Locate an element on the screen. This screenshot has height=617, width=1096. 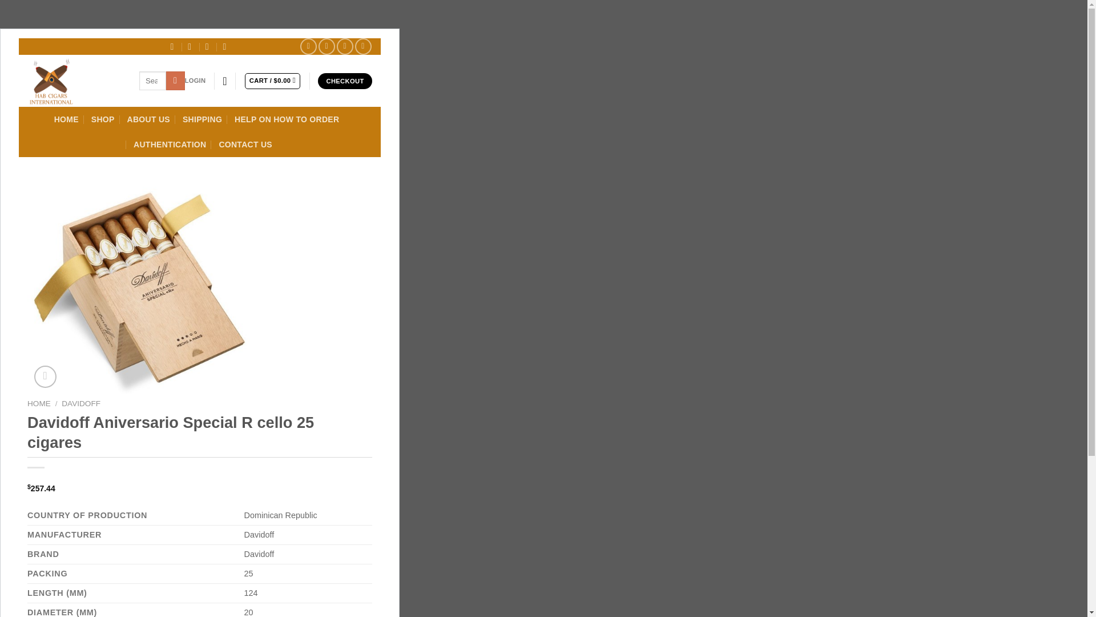
Cart is located at coordinates (272, 81).